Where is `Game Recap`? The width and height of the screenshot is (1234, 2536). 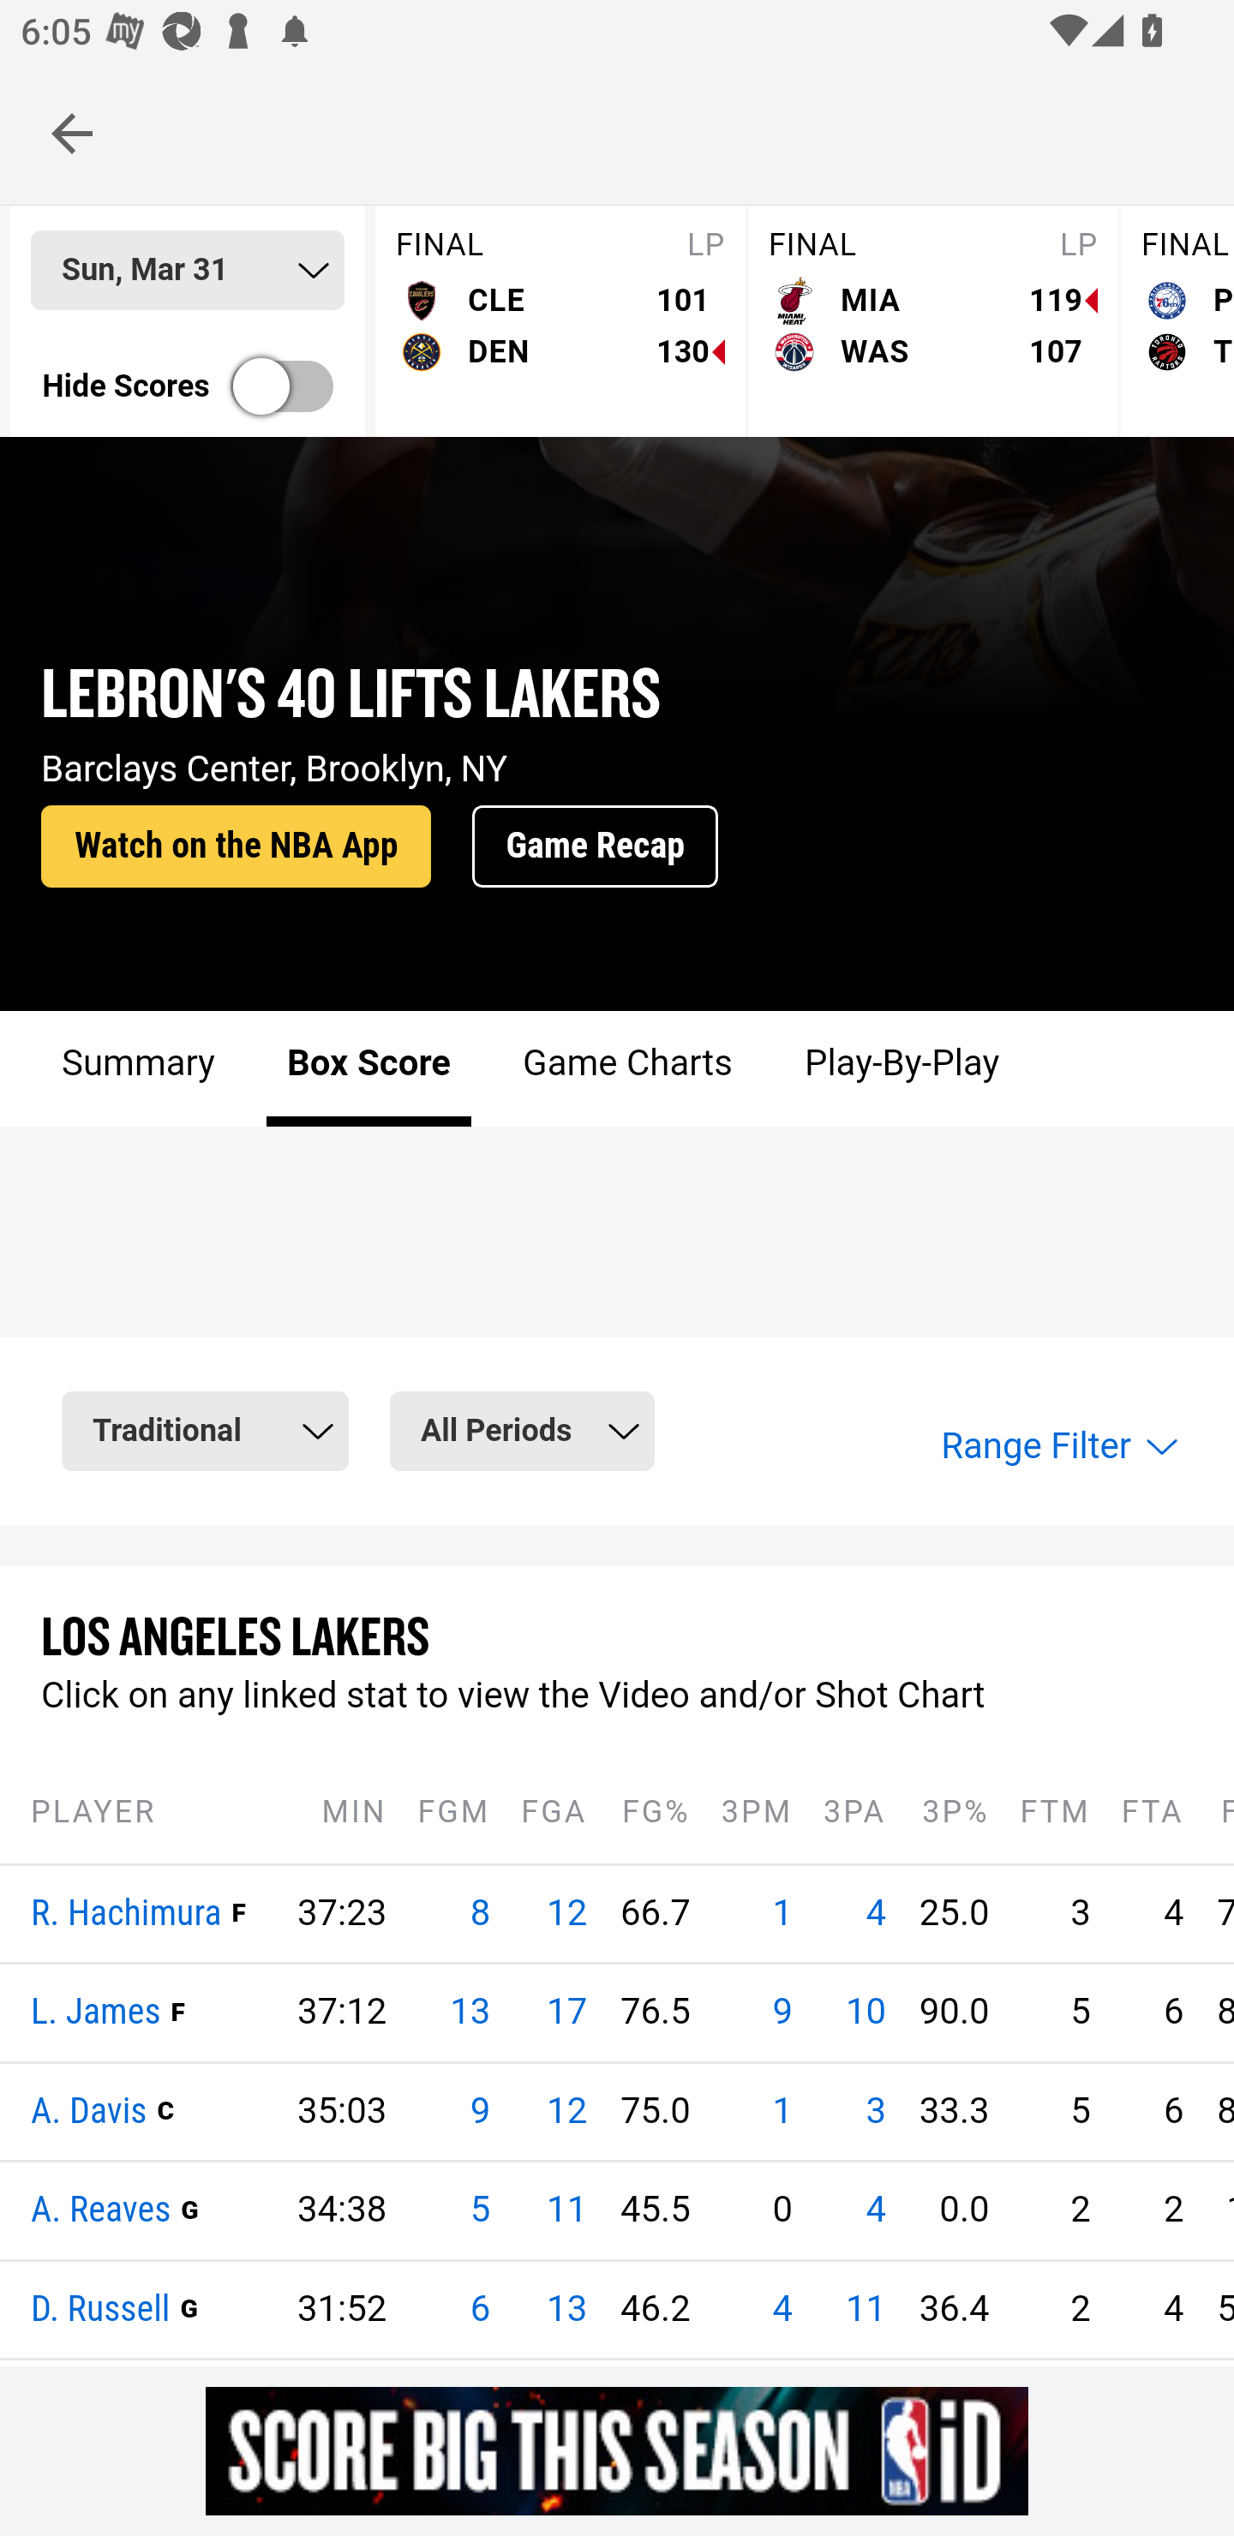
Game Recap is located at coordinates (595, 848).